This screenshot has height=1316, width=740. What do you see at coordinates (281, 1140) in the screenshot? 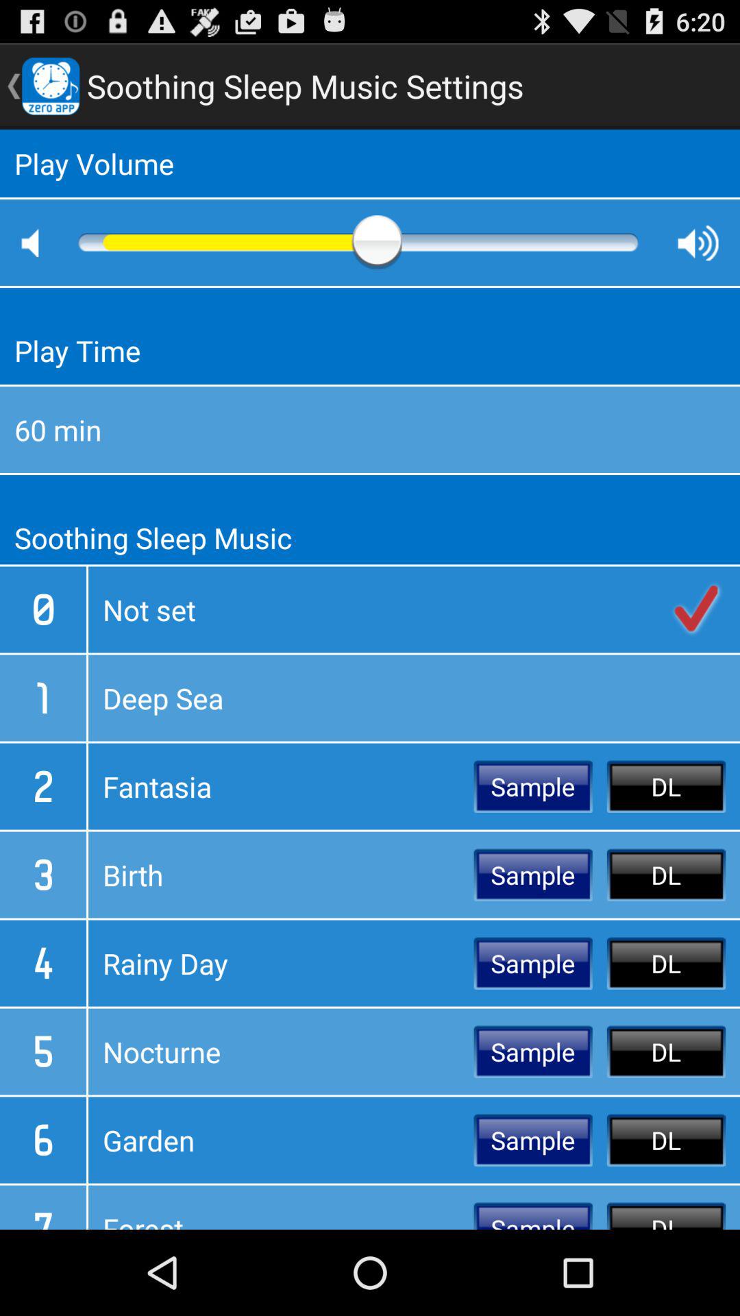
I see `press the garden` at bounding box center [281, 1140].